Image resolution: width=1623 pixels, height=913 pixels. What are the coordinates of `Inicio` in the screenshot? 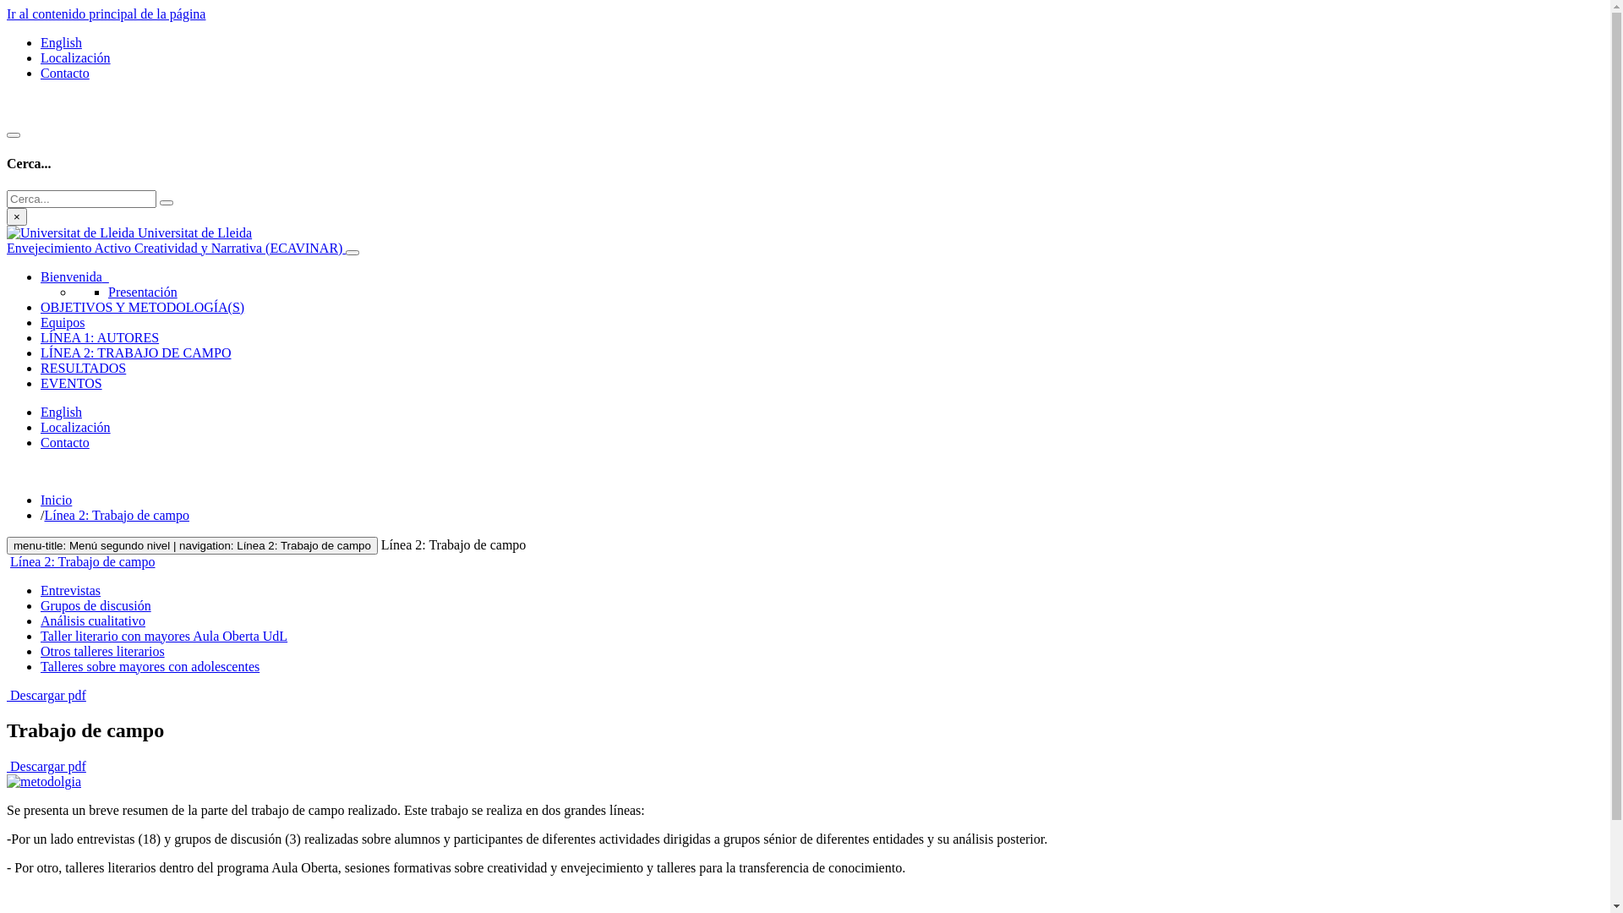 It's located at (56, 500).